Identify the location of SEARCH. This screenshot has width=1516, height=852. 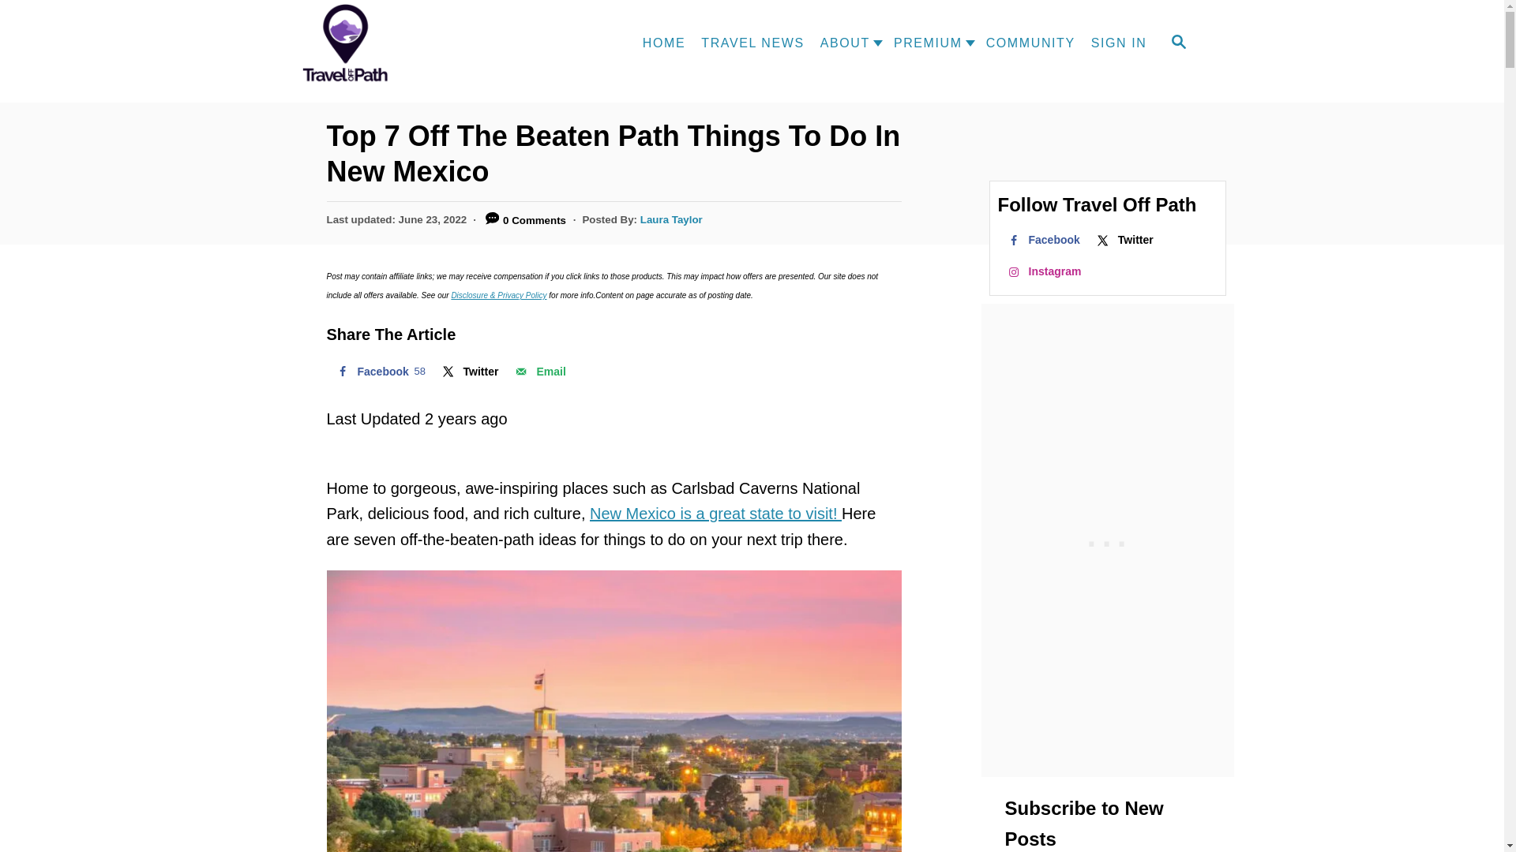
(1178, 43).